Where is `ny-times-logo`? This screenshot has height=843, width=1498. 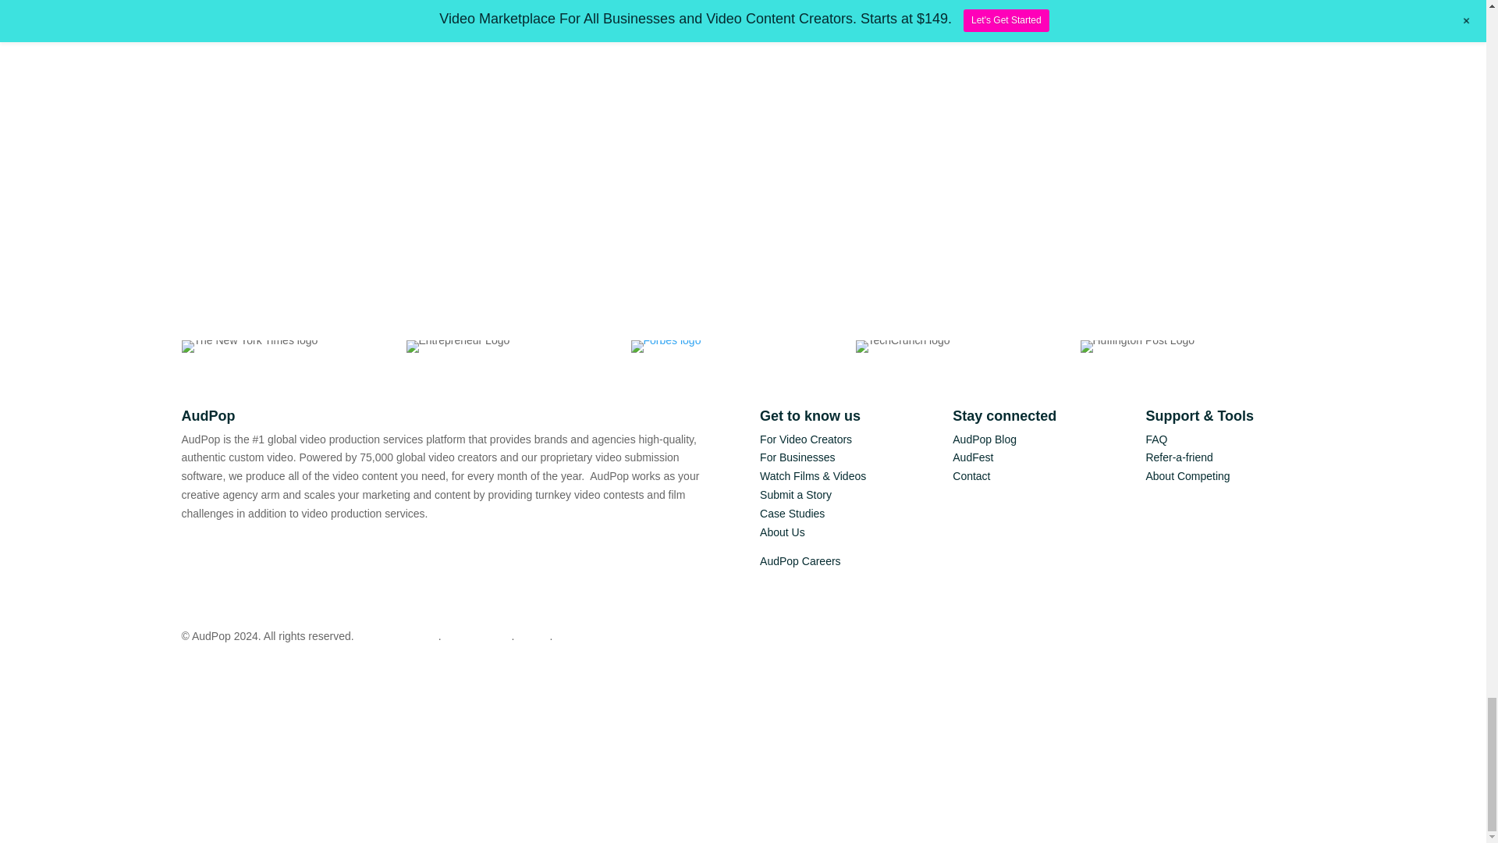
ny-times-logo is located at coordinates (250, 347).